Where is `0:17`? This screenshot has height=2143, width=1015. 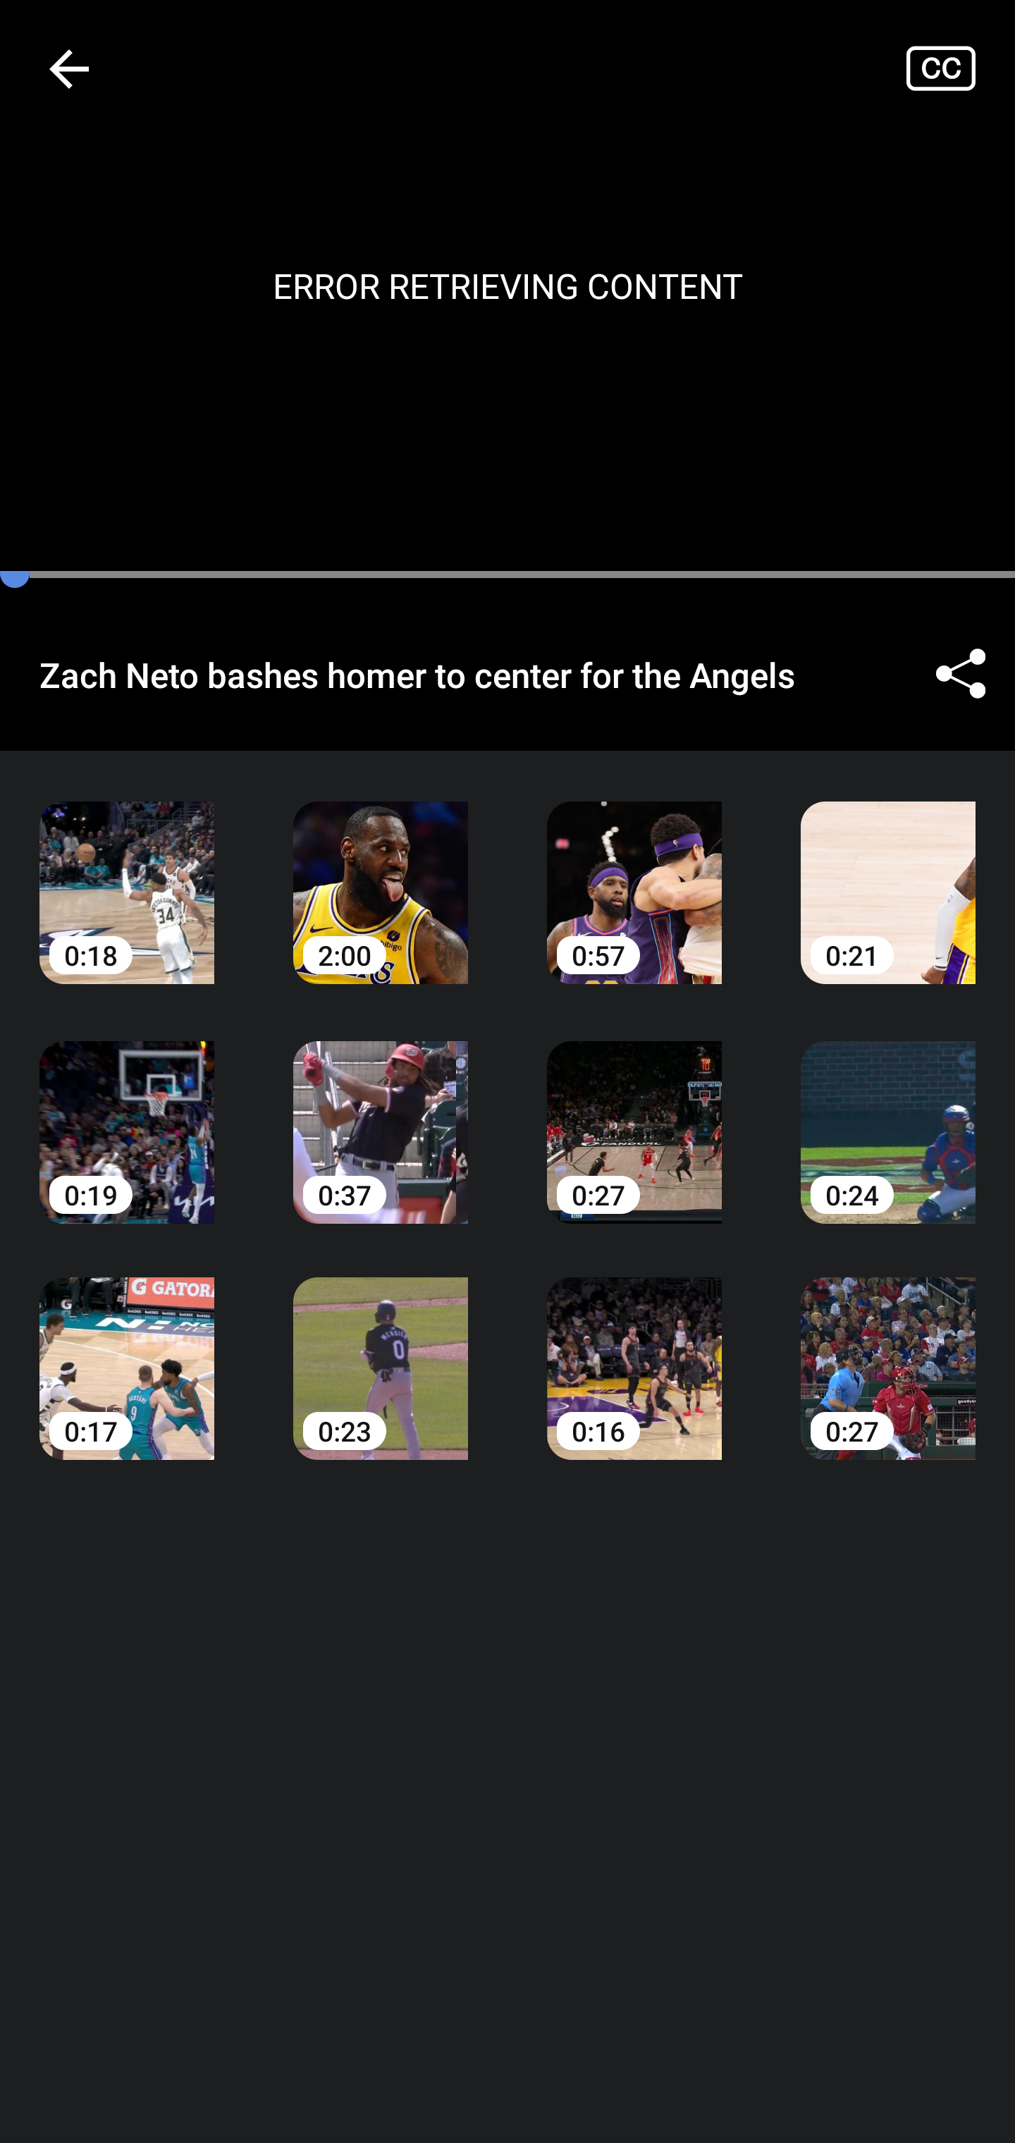
0:17 is located at coordinates (127, 1349).